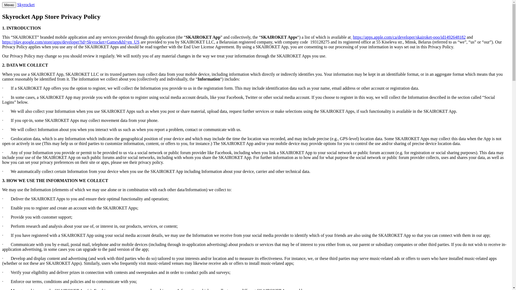 The width and height of the screenshot is (516, 290). What do you see at coordinates (351, 37) in the screenshot?
I see `http://company.neosus.net/` at bounding box center [351, 37].